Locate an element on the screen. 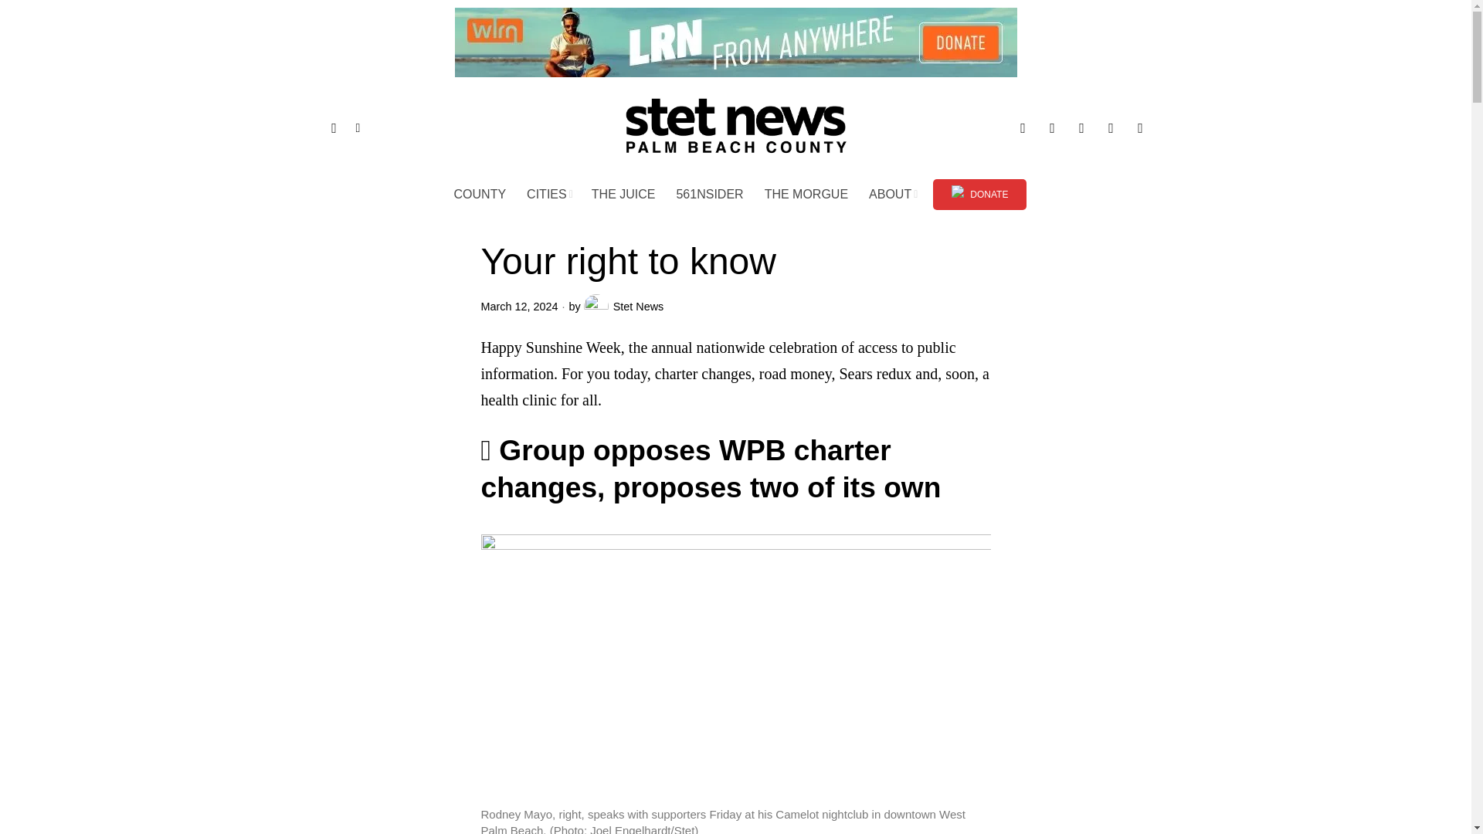 The image size is (1483, 834). 561NSIDER is located at coordinates (711, 195).